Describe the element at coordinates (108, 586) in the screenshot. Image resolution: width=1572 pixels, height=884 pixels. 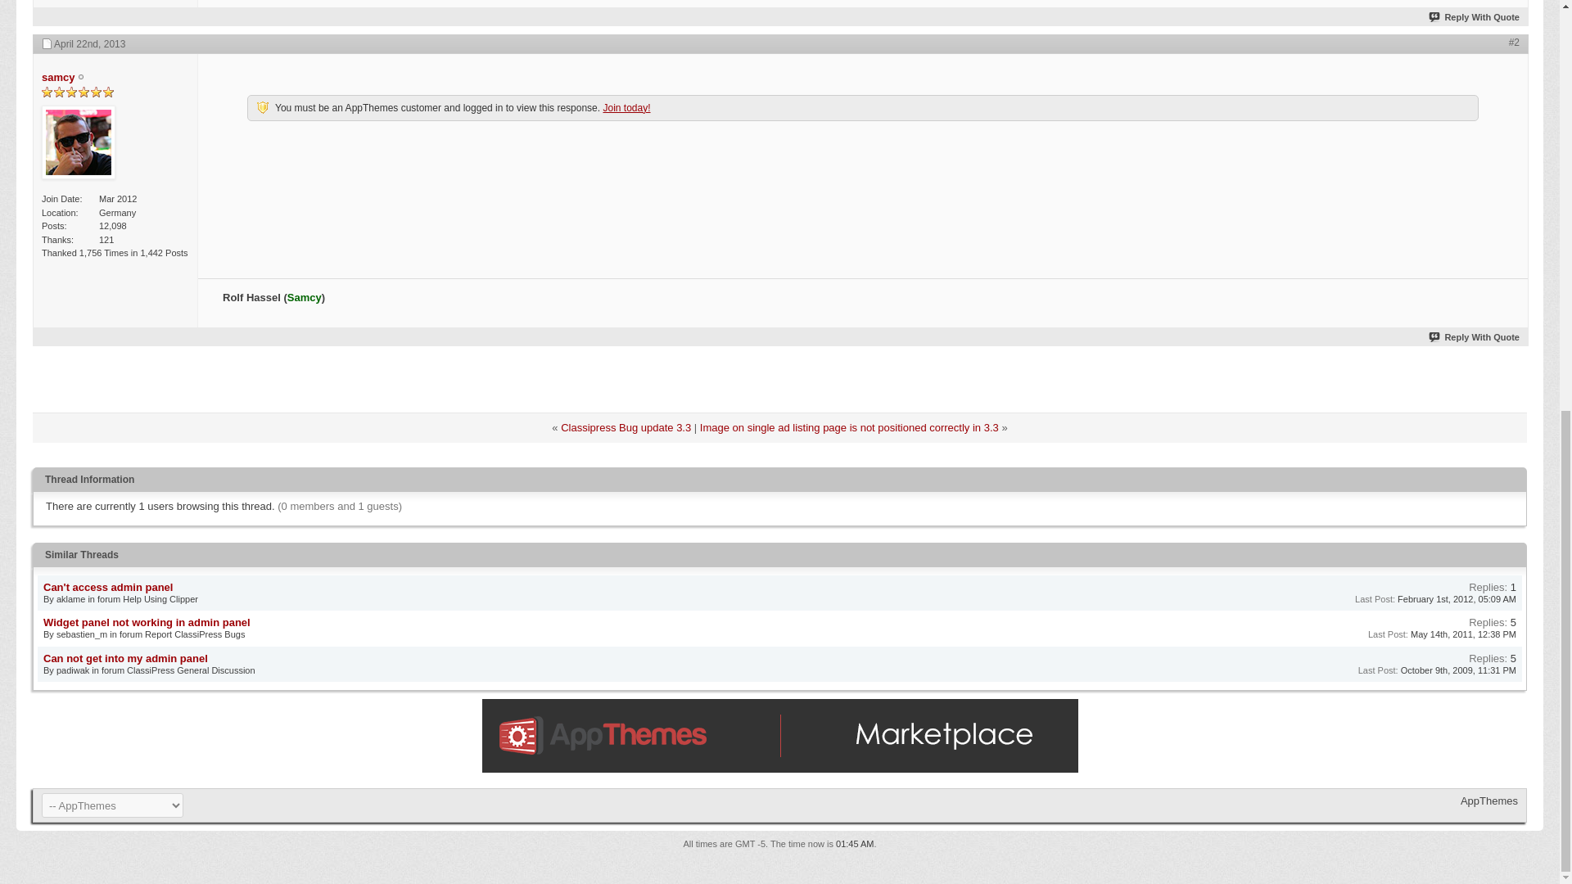
I see `Can't access admin panel` at that location.